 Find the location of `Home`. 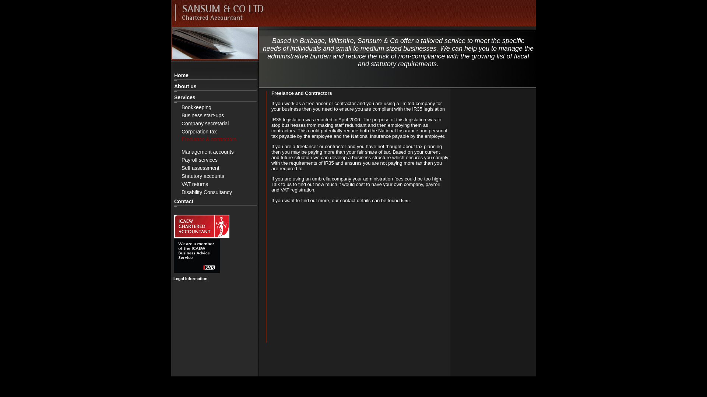

Home is located at coordinates (219, 75).